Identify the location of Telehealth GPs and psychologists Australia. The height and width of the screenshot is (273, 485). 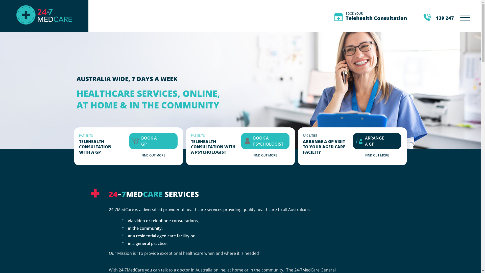
(44, 28).